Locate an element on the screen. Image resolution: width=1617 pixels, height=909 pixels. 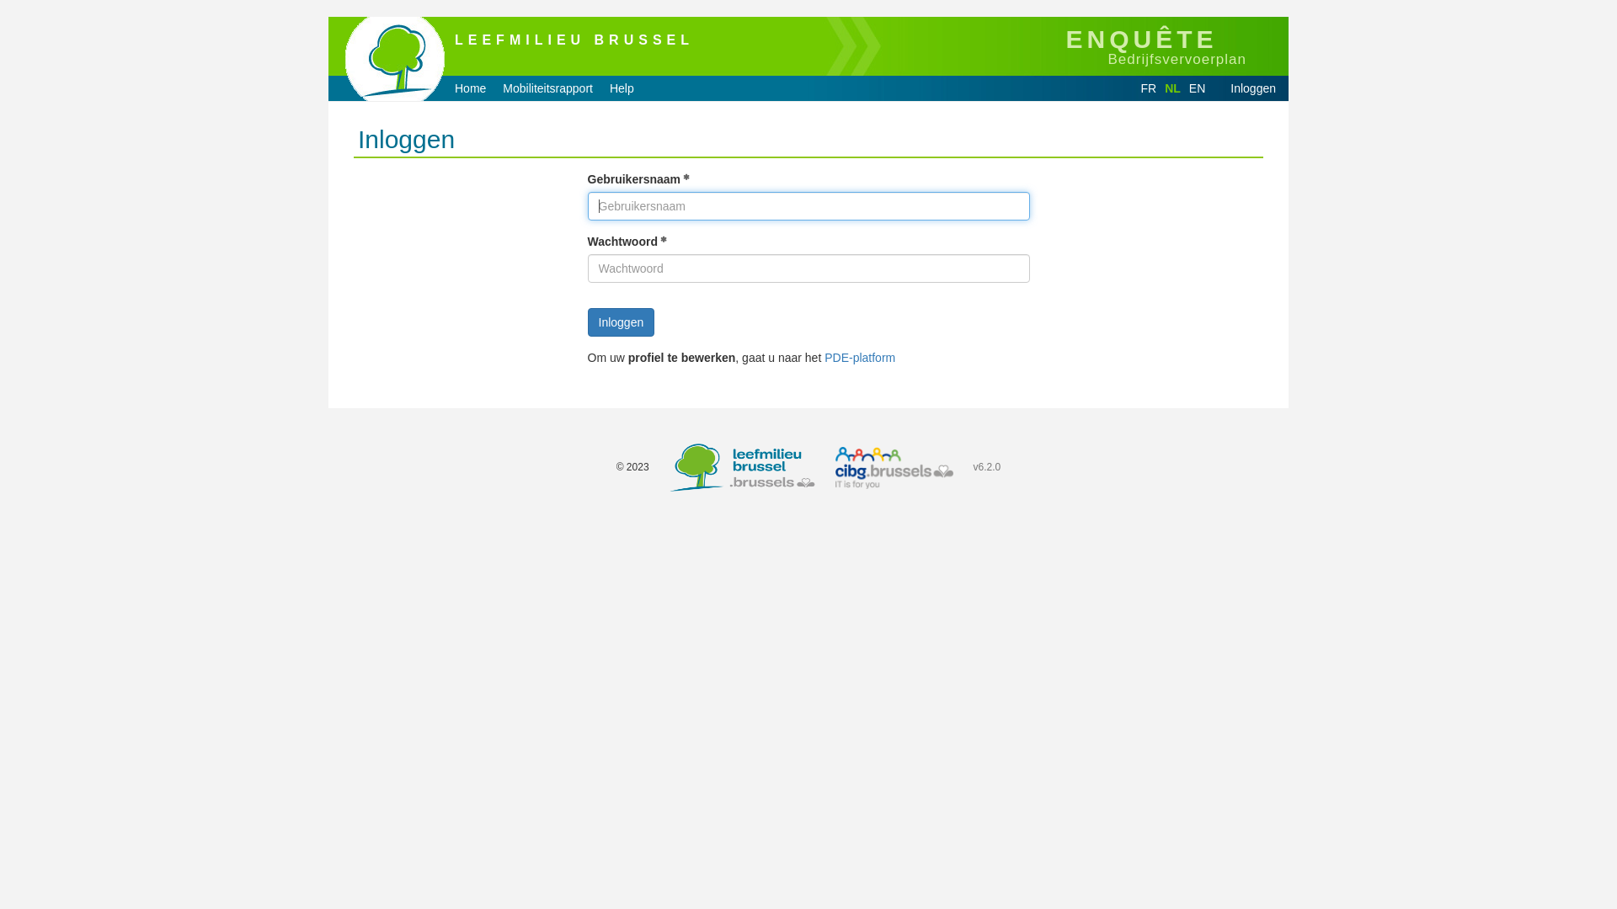
Inloggen is located at coordinates (1253, 88).